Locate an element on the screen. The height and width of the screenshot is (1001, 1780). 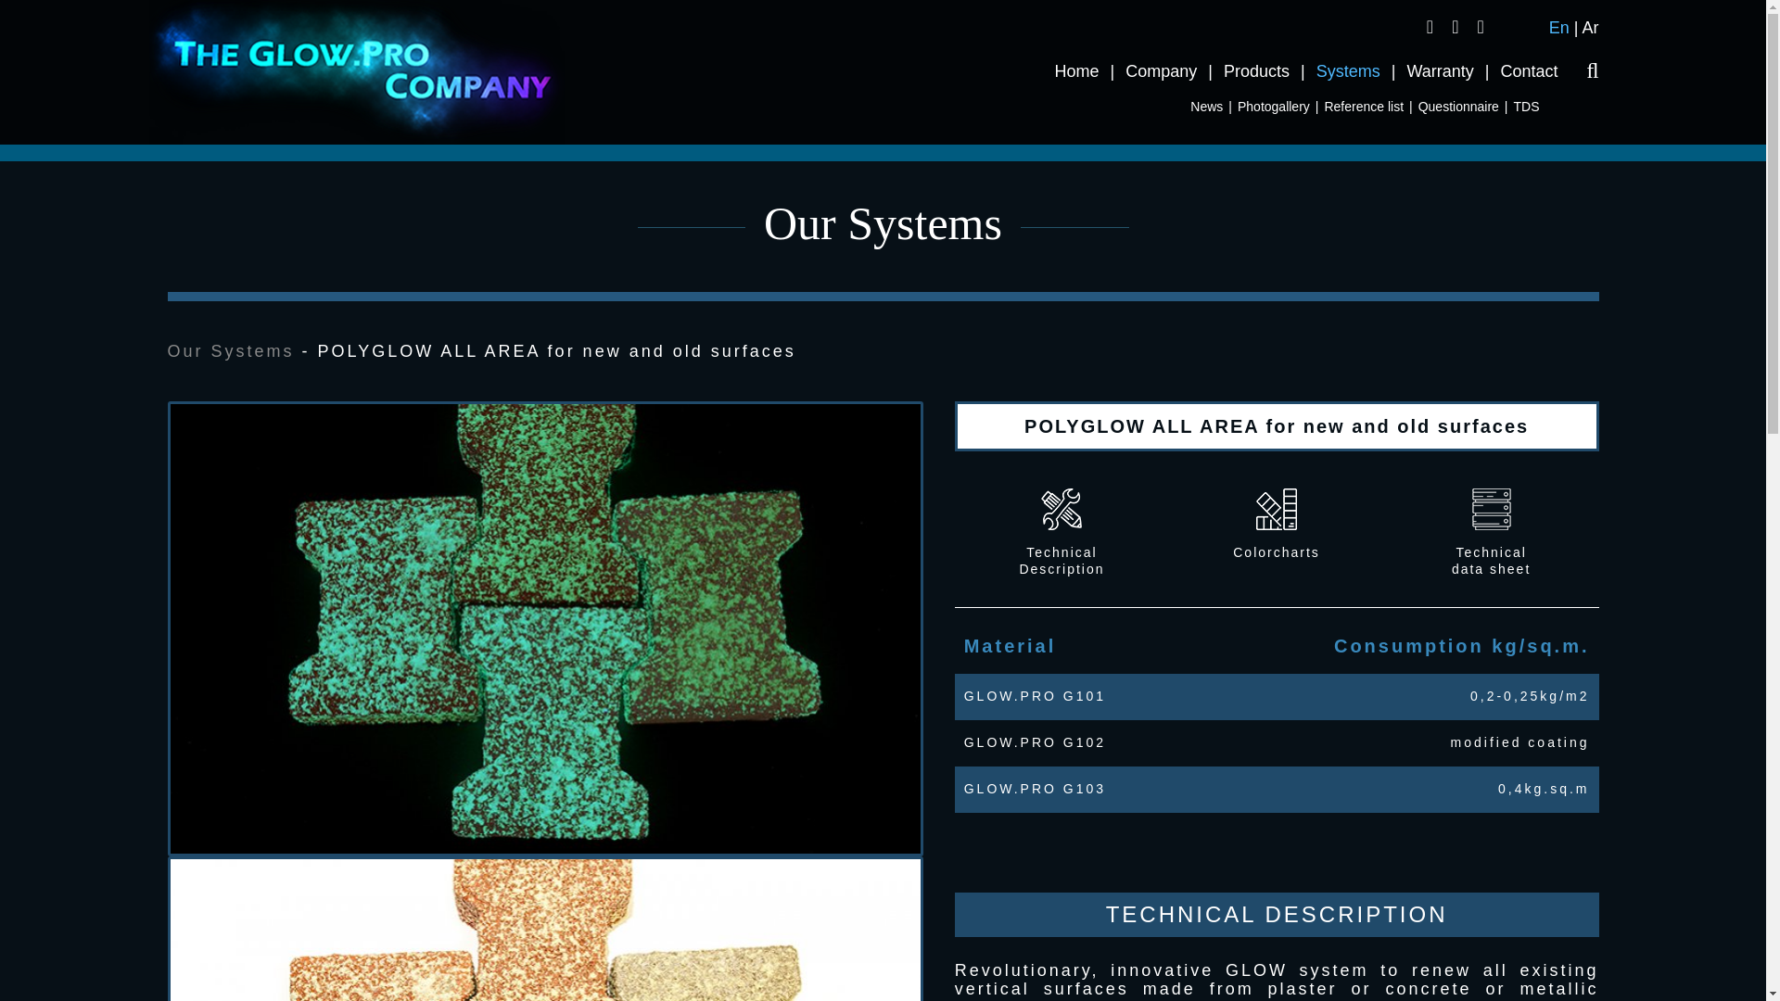
Colorcharts is located at coordinates (1277, 525).